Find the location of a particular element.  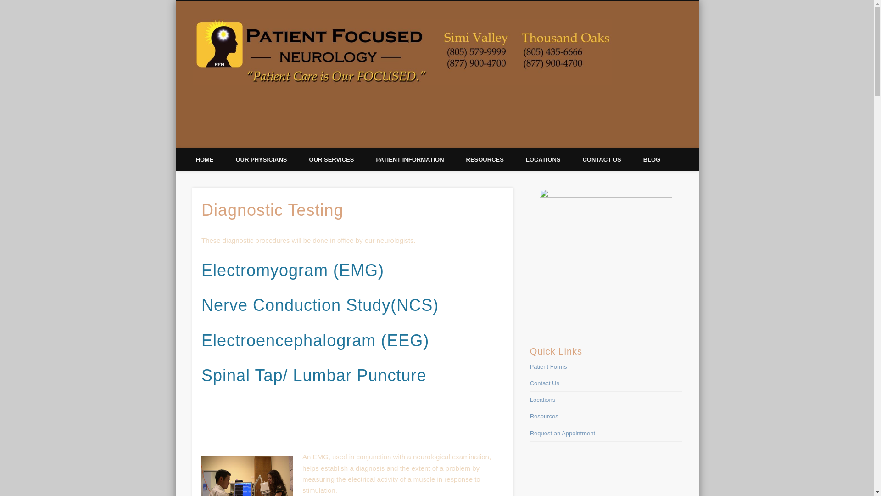

LOCATIONS is located at coordinates (543, 159).